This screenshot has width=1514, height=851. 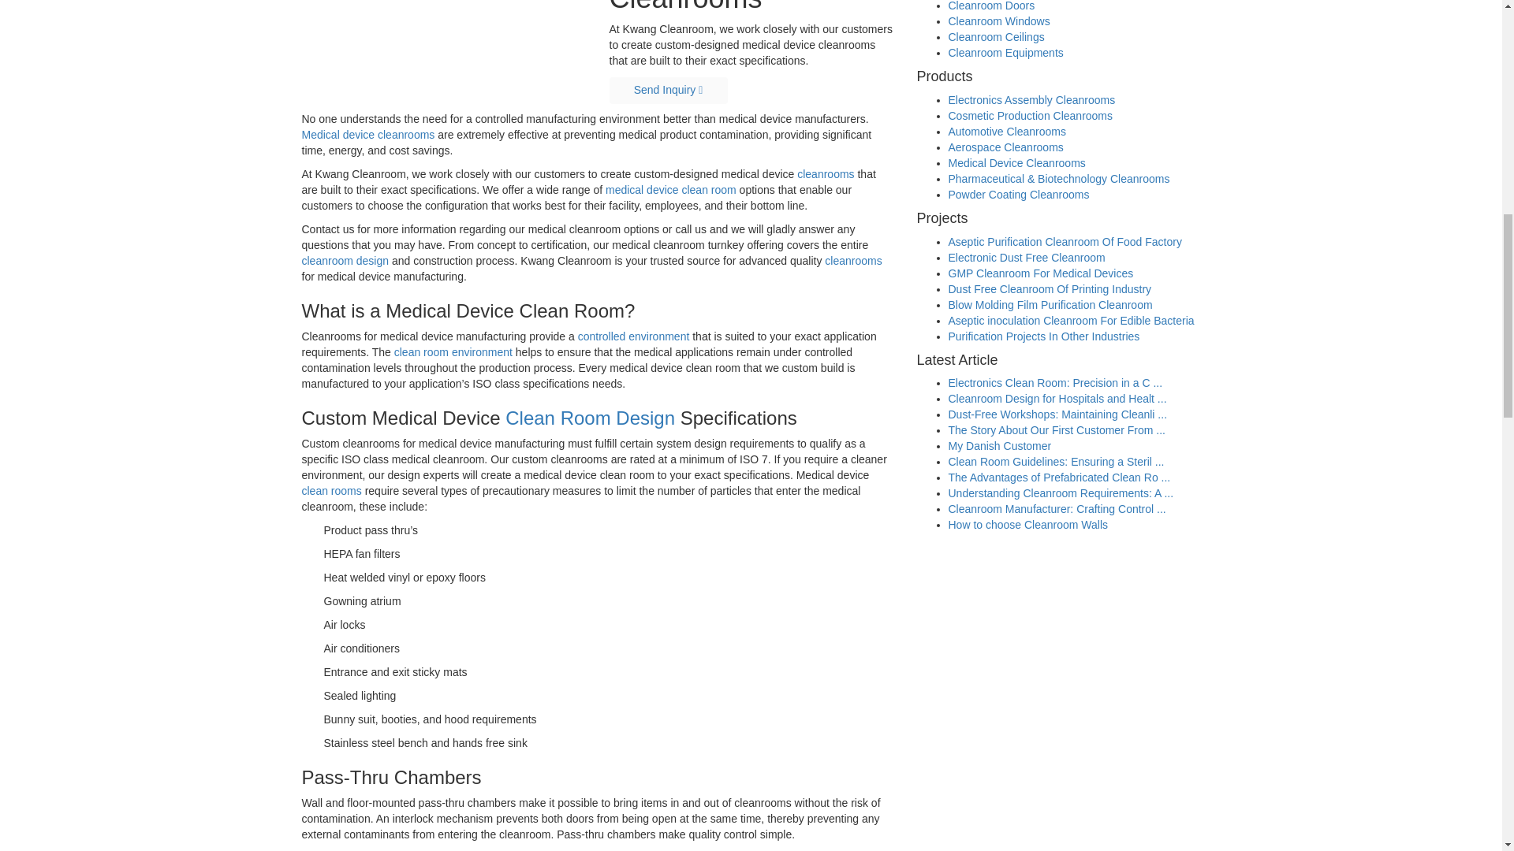 I want to click on Automotive Cleanrooms, so click(x=1006, y=131).